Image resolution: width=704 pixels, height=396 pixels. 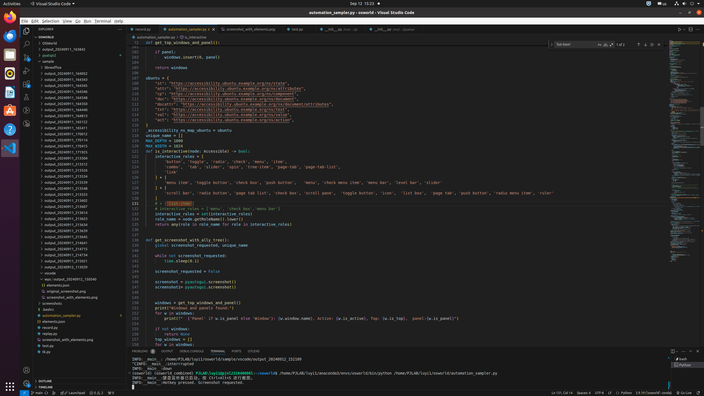 I want to click on Show the GitLens Commit Graph, so click(x=54, y=393).